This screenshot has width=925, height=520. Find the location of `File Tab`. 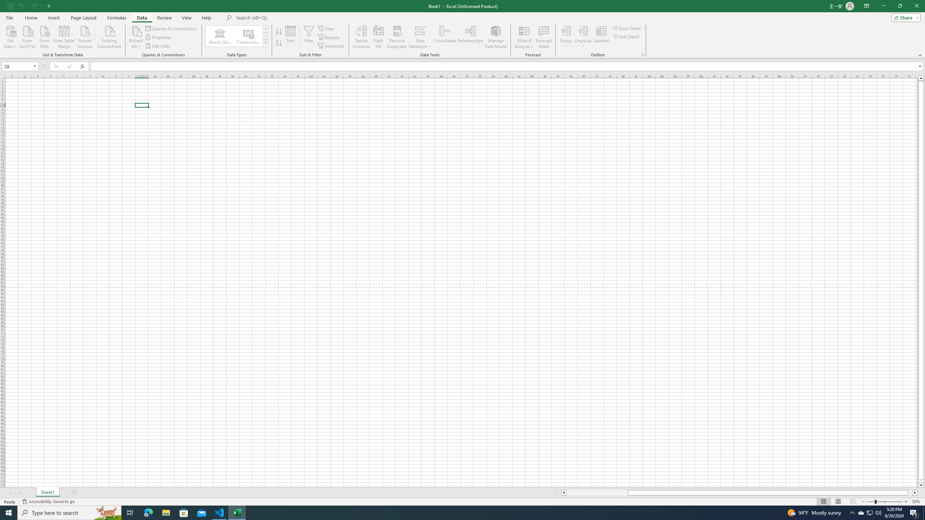

File Tab is located at coordinates (9, 17).